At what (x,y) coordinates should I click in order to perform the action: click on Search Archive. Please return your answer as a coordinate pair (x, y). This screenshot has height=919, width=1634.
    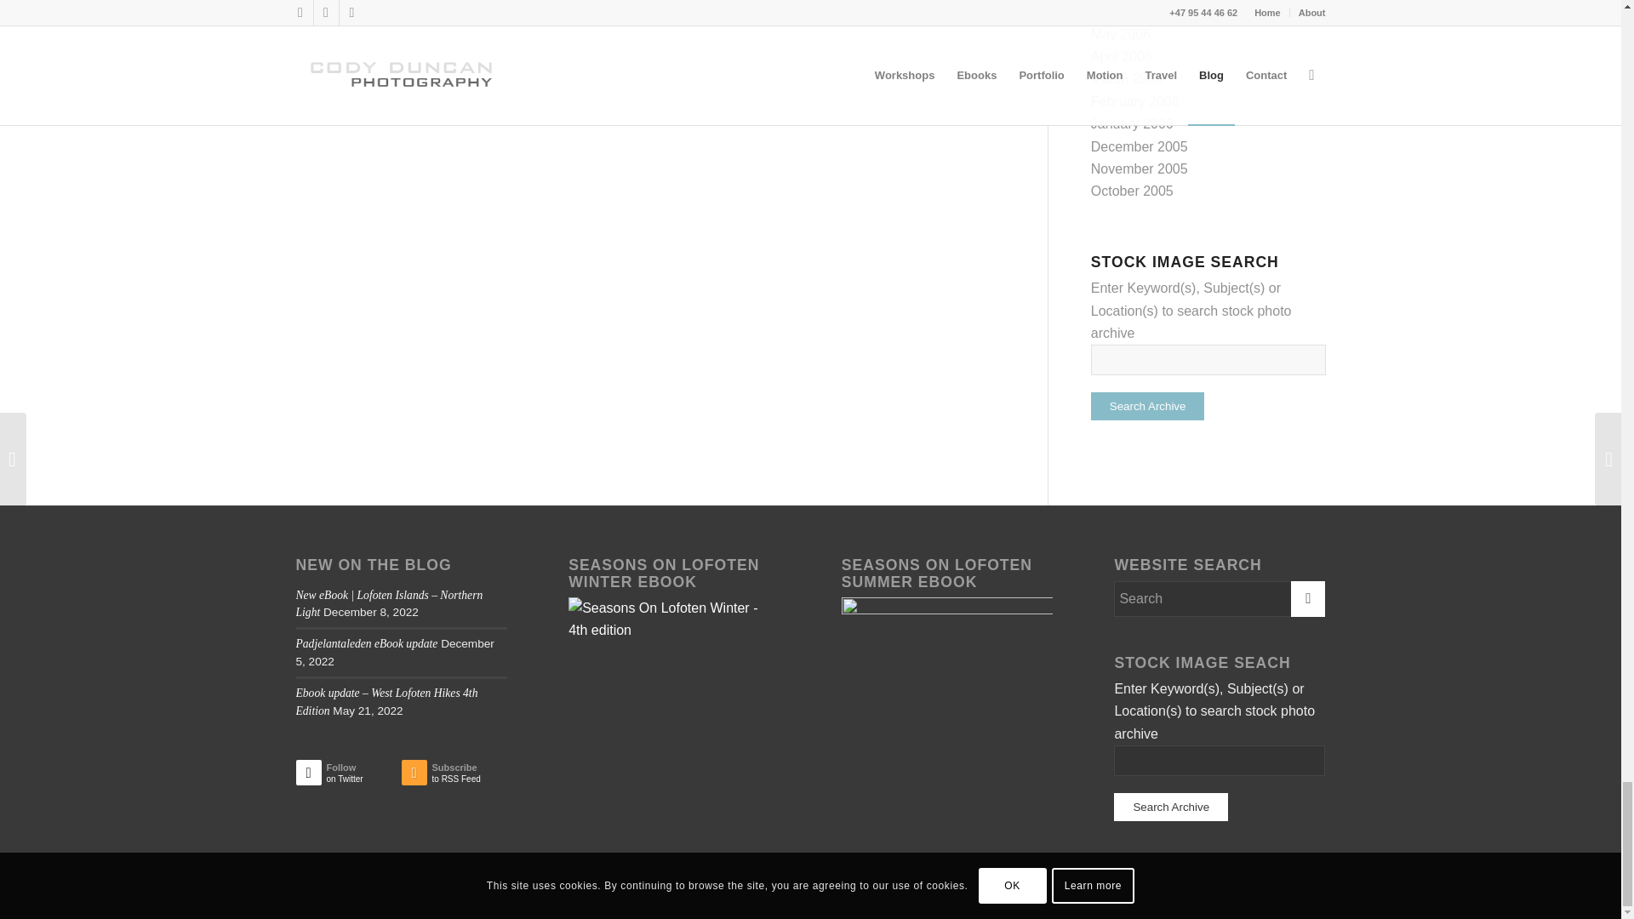
    Looking at the image, I should click on (1171, 807).